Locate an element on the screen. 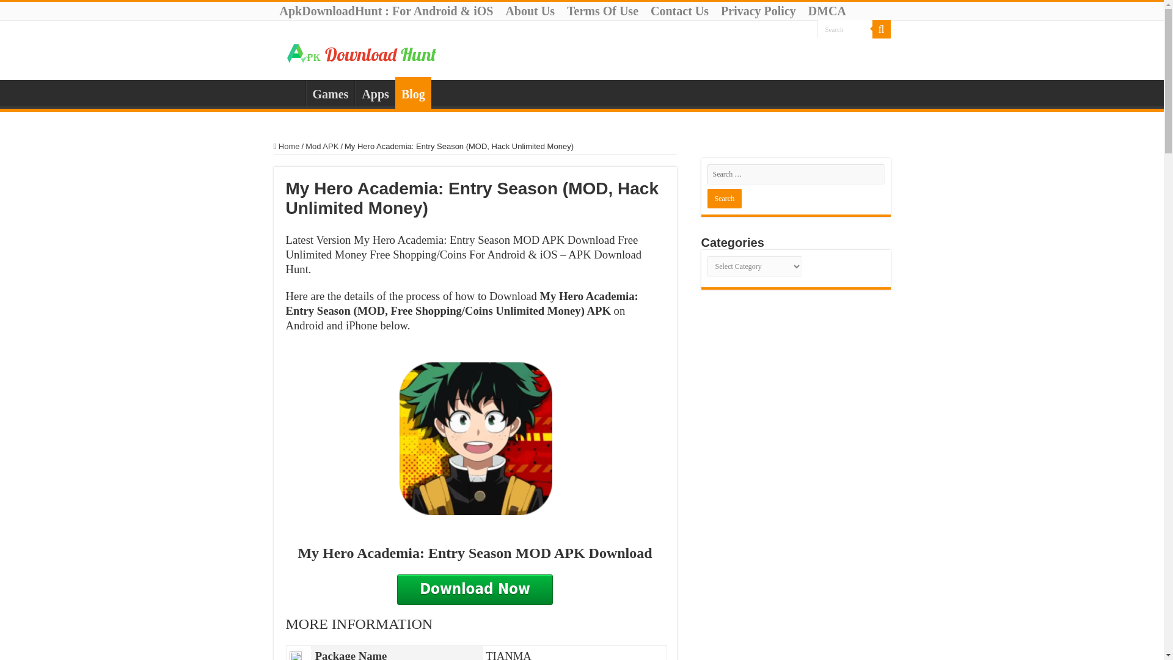 This screenshot has height=660, width=1173. Home is located at coordinates (287, 147).